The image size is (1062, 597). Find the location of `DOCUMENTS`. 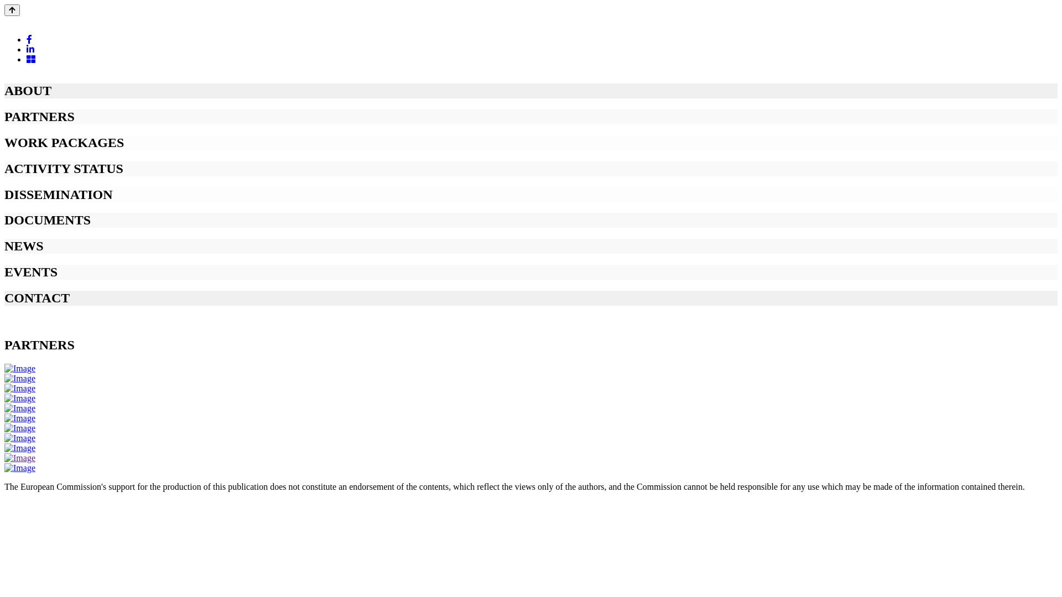

DOCUMENTS is located at coordinates (531, 220).